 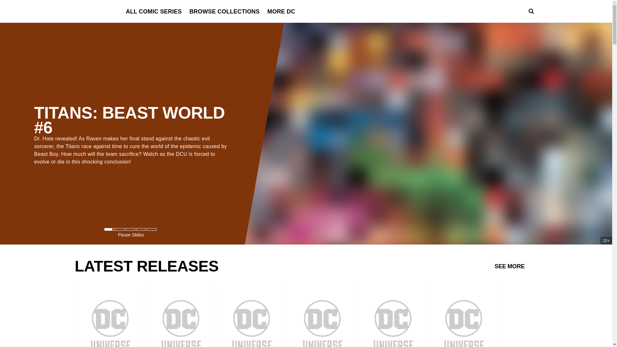 What do you see at coordinates (93, 11) in the screenshot?
I see `DC Universe` at bounding box center [93, 11].